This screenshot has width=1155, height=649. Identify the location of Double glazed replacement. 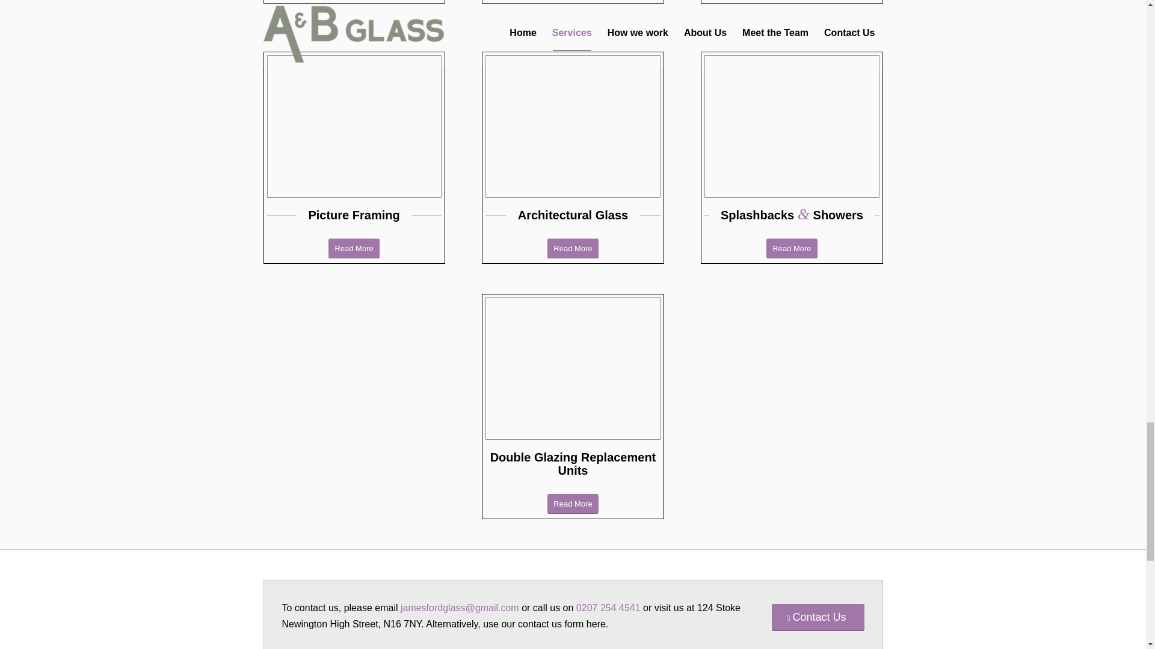
(572, 370).